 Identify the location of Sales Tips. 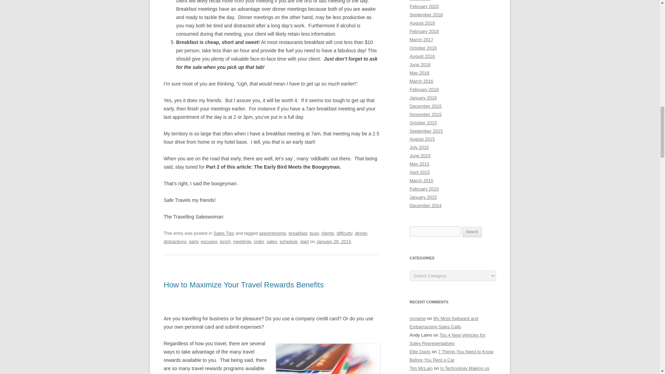
(224, 233).